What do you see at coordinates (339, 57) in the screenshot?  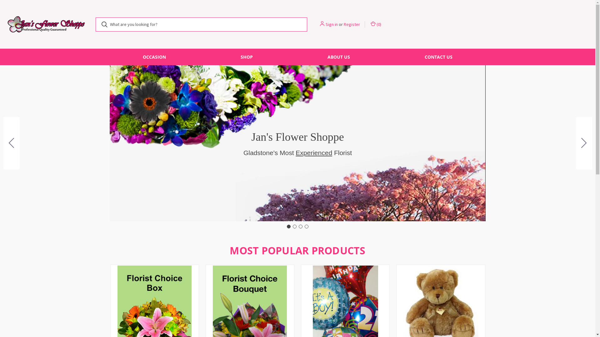 I see `ABOUT US` at bounding box center [339, 57].